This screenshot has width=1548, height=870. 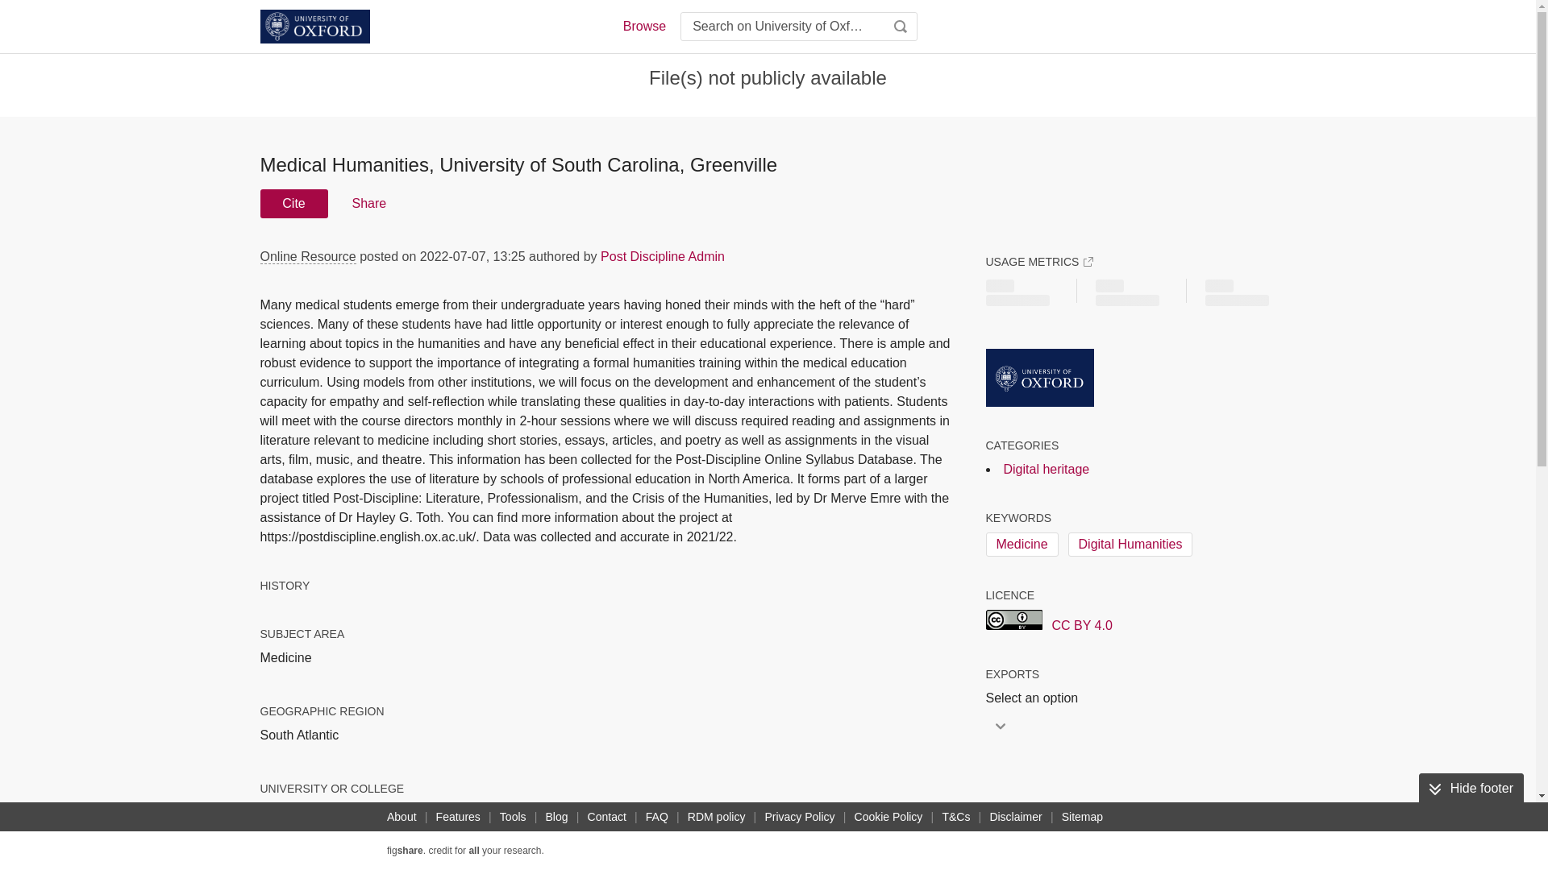 What do you see at coordinates (607, 817) in the screenshot?
I see `Contact` at bounding box center [607, 817].